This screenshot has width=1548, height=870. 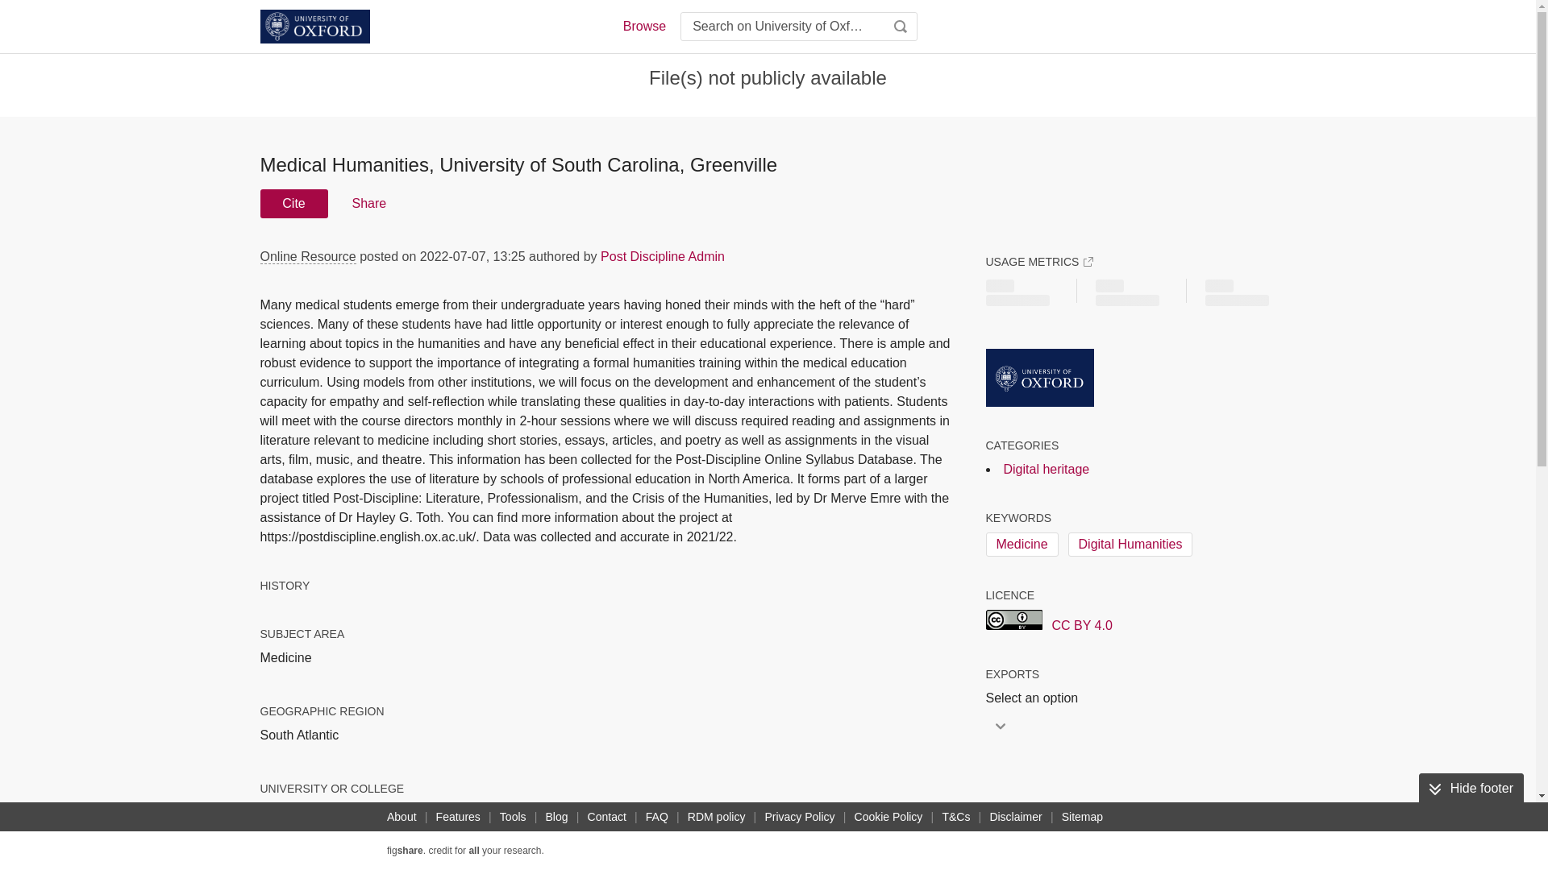 What do you see at coordinates (607, 817) in the screenshot?
I see `Contact` at bounding box center [607, 817].